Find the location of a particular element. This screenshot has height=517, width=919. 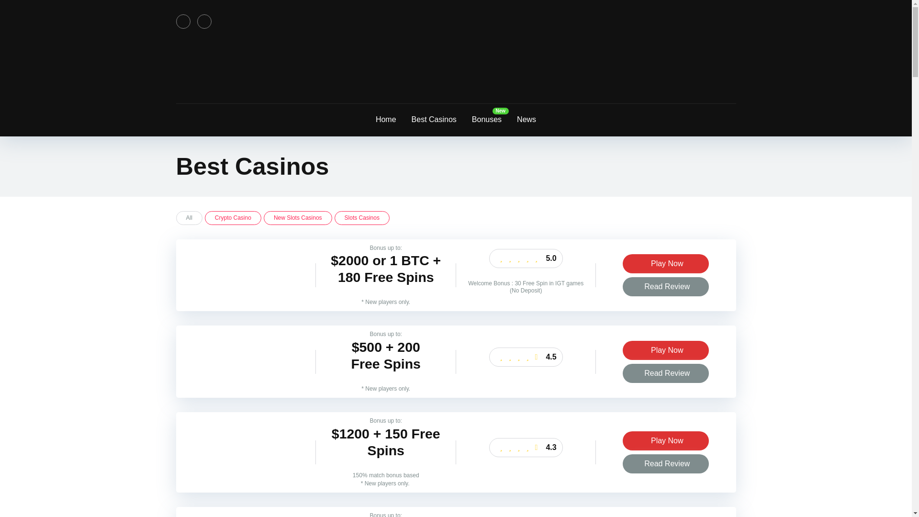

Crypto Casino is located at coordinates (233, 217).